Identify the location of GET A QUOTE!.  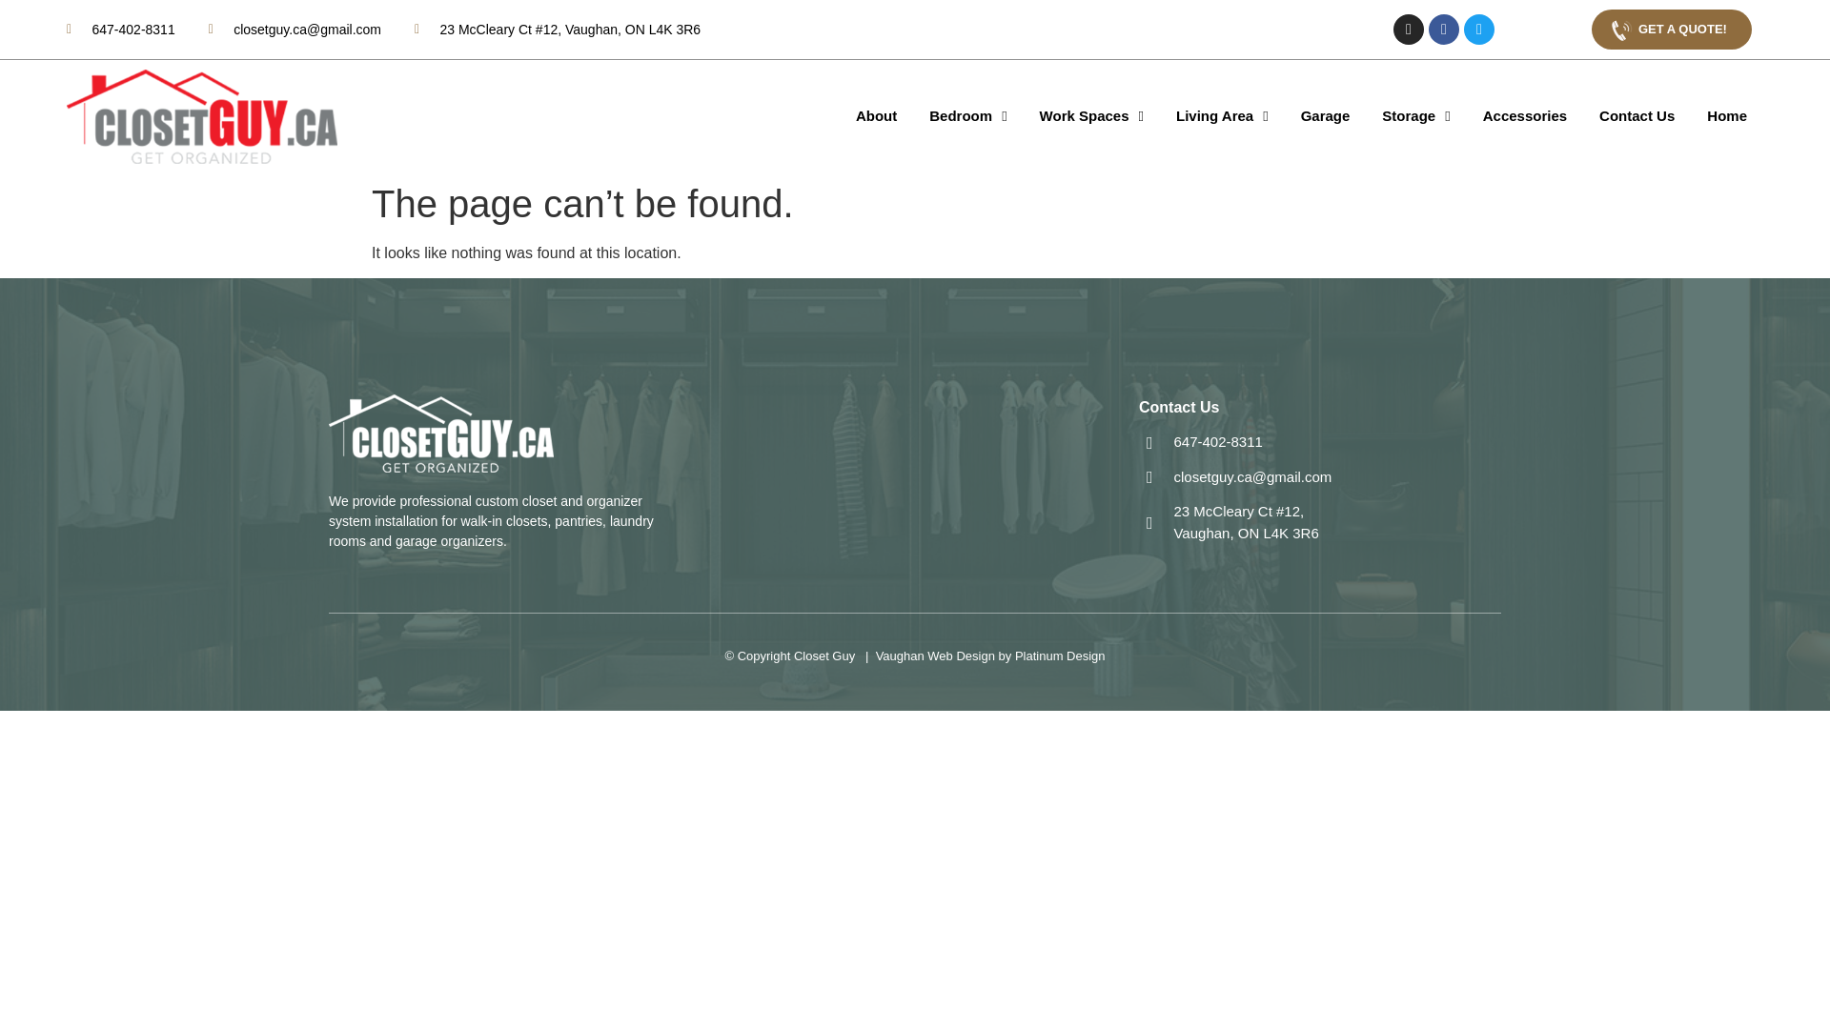
(1672, 29).